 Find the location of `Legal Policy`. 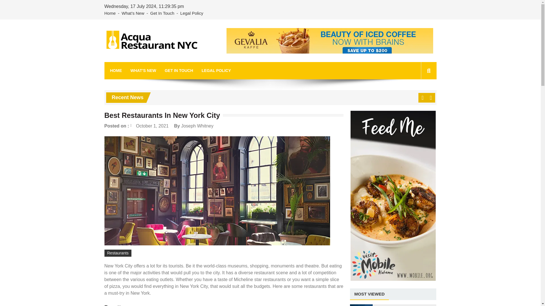

Legal Policy is located at coordinates (192, 13).